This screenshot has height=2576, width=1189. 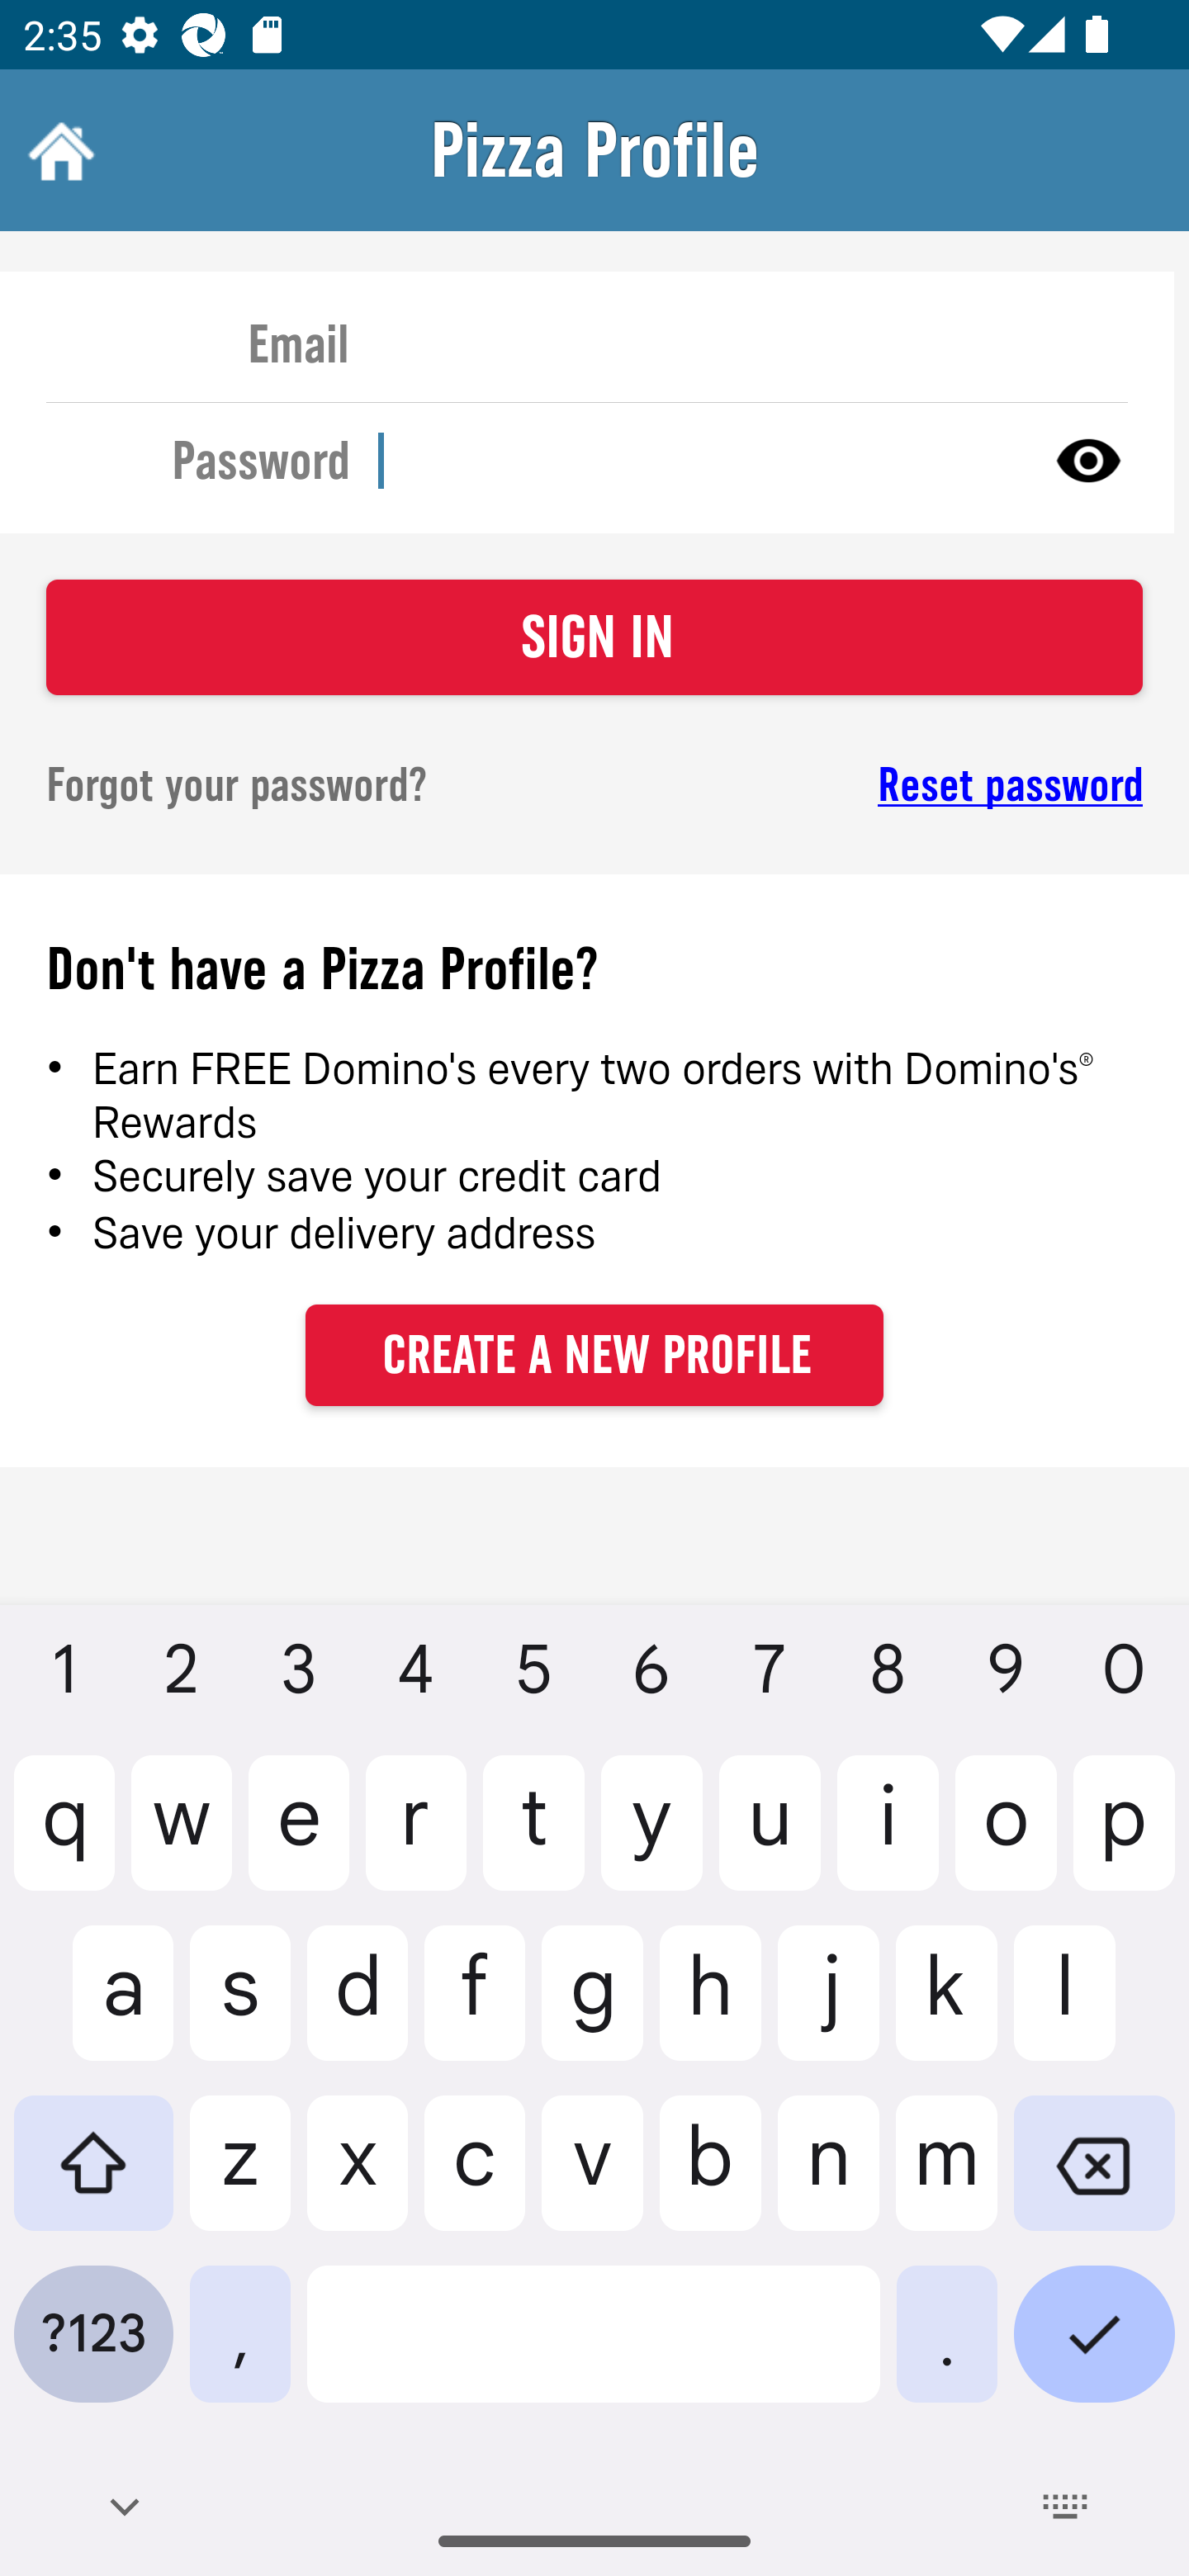 What do you see at coordinates (594, 637) in the screenshot?
I see `SIGN IN` at bounding box center [594, 637].